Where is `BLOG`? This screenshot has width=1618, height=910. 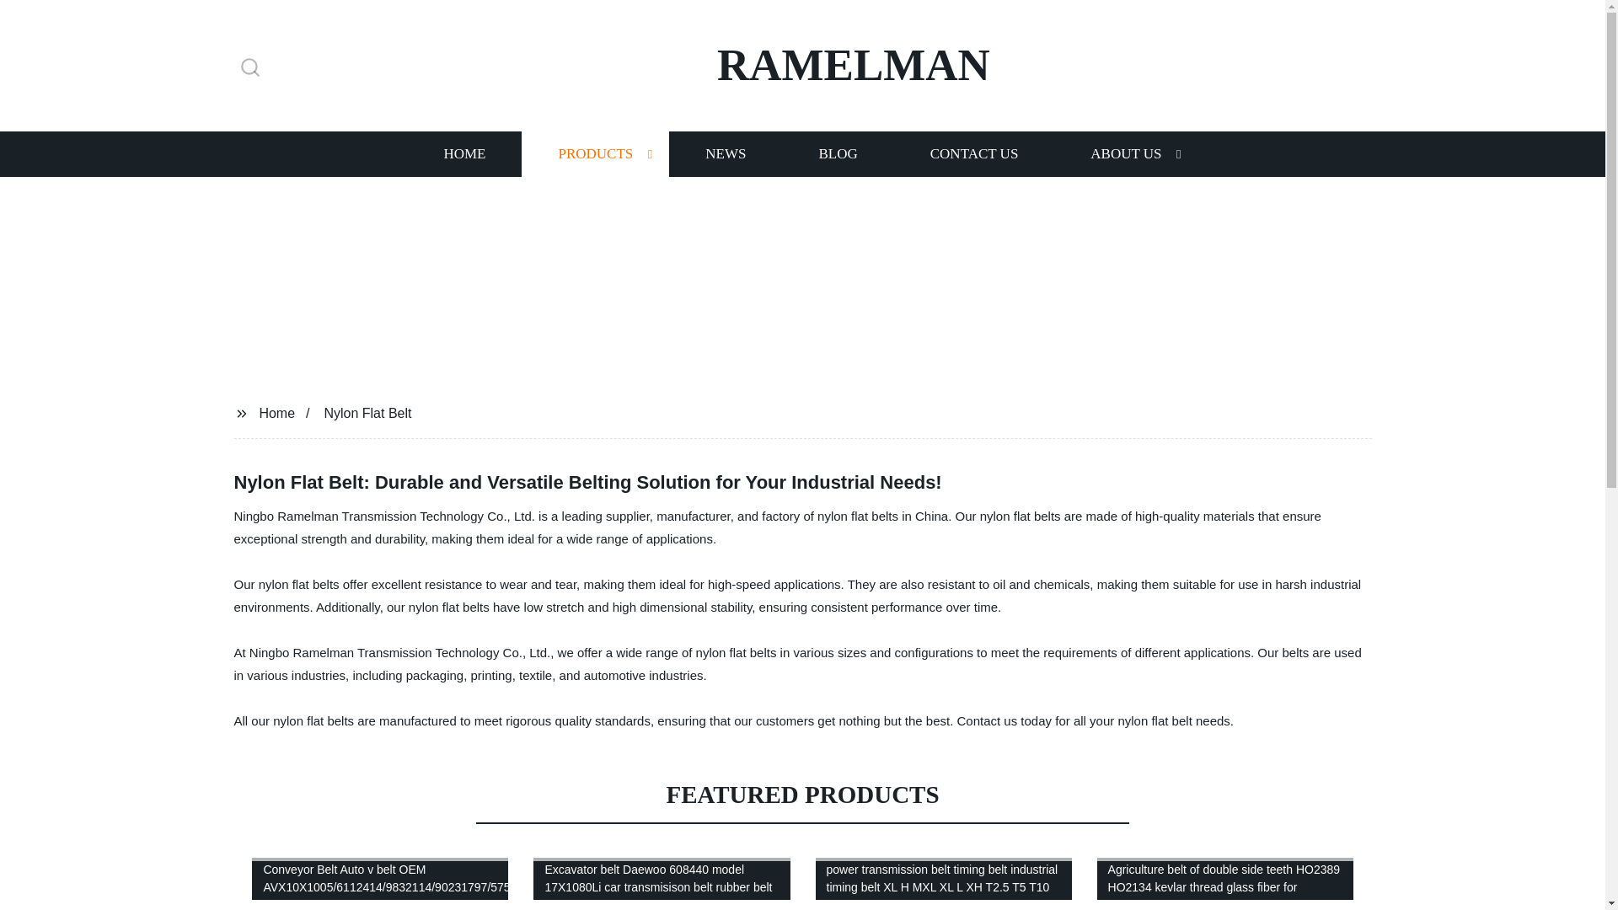 BLOG is located at coordinates (837, 153).